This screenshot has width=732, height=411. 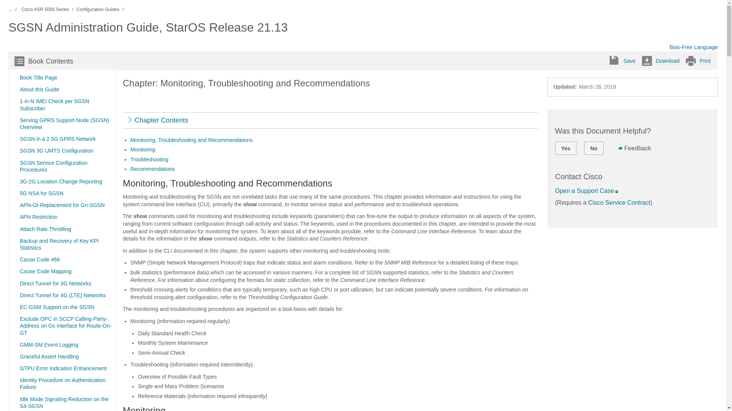 I want to click on APN-OI-Replacement for Gn-SGSN, so click(x=61, y=205).